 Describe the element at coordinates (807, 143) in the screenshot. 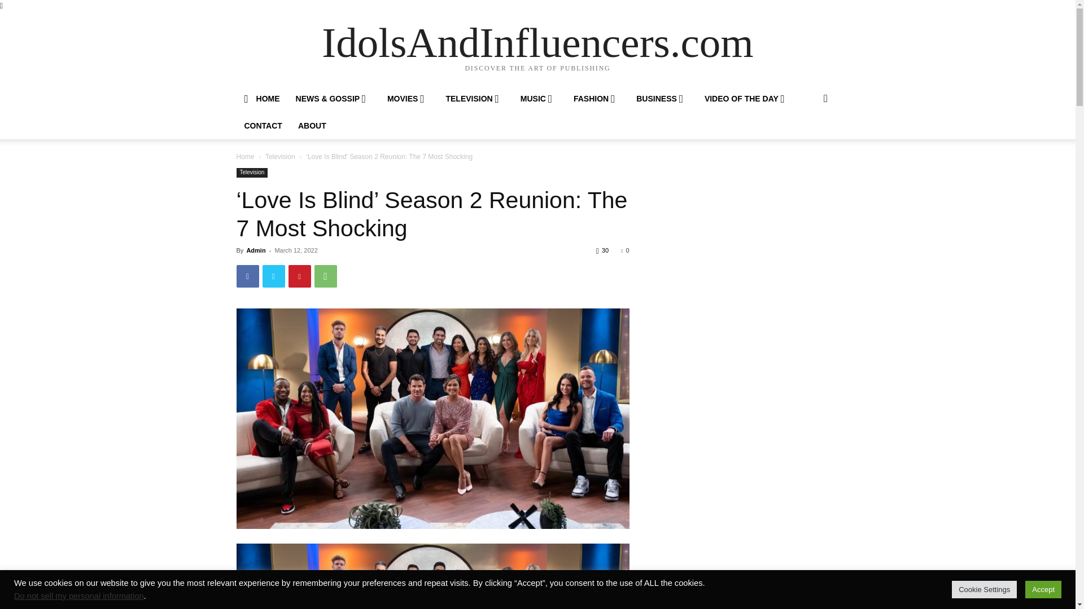

I see `Search` at that location.